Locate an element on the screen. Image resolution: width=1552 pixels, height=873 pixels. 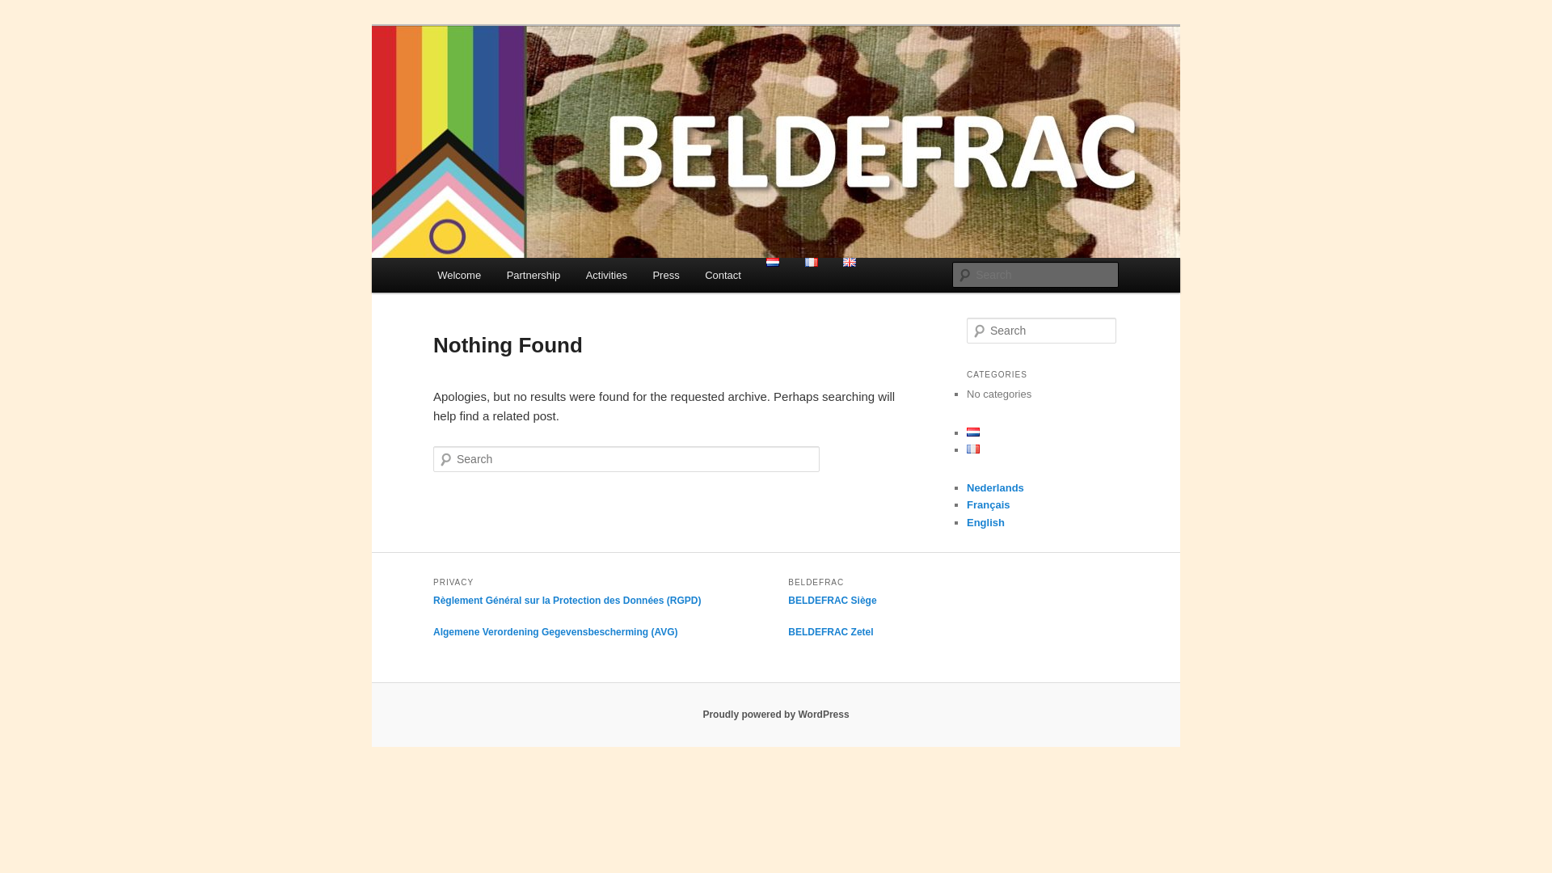
Activities is located at coordinates (606, 275).